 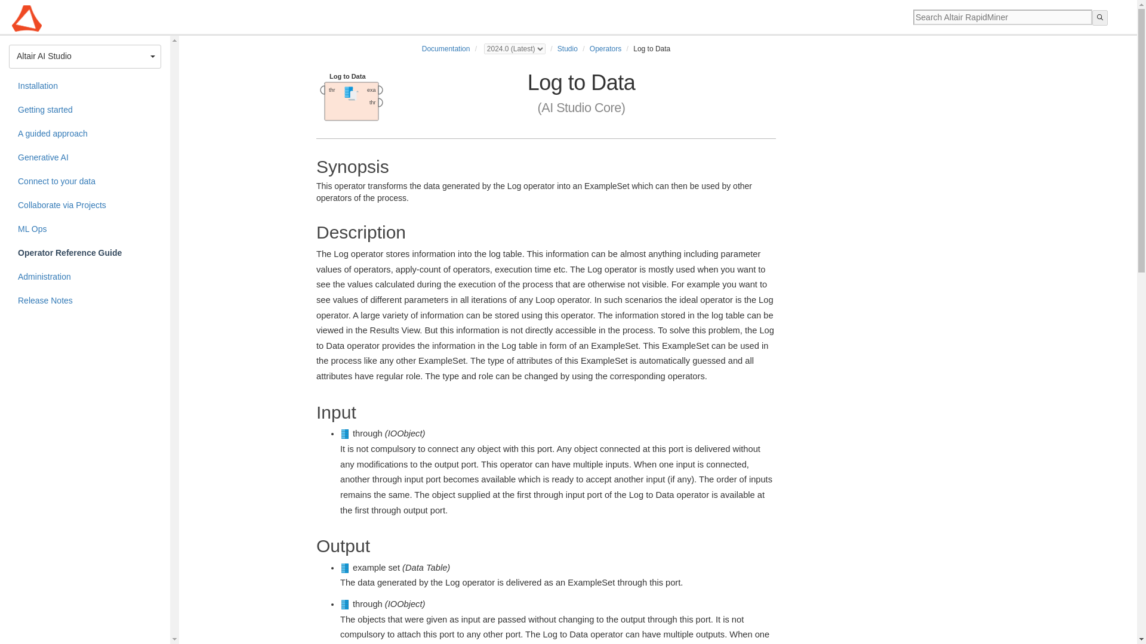 I want to click on Documentation, so click(x=445, y=48).